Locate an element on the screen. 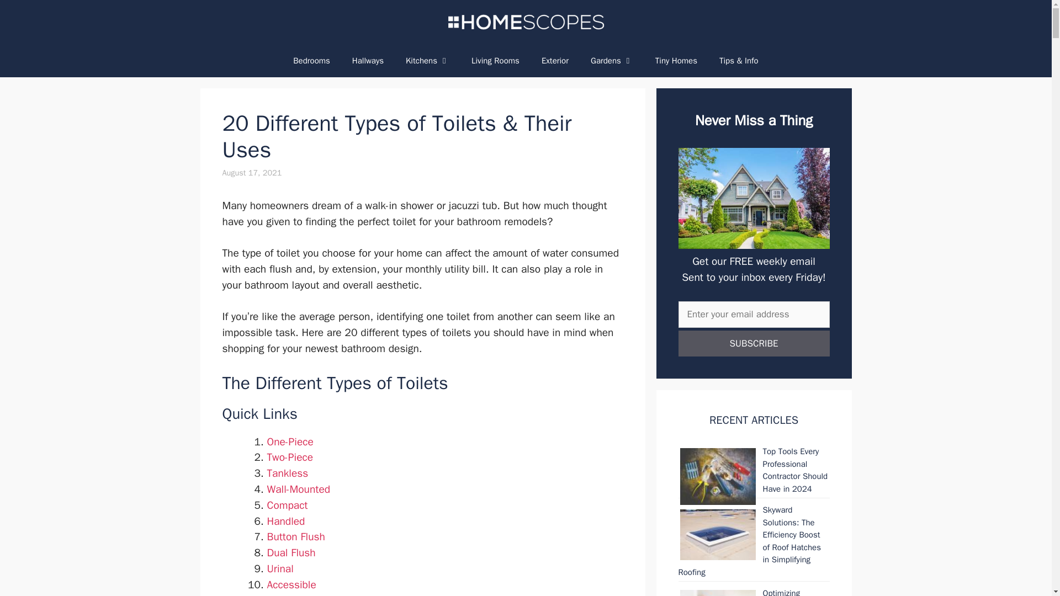 The height and width of the screenshot is (596, 1060). Gardens is located at coordinates (612, 61).